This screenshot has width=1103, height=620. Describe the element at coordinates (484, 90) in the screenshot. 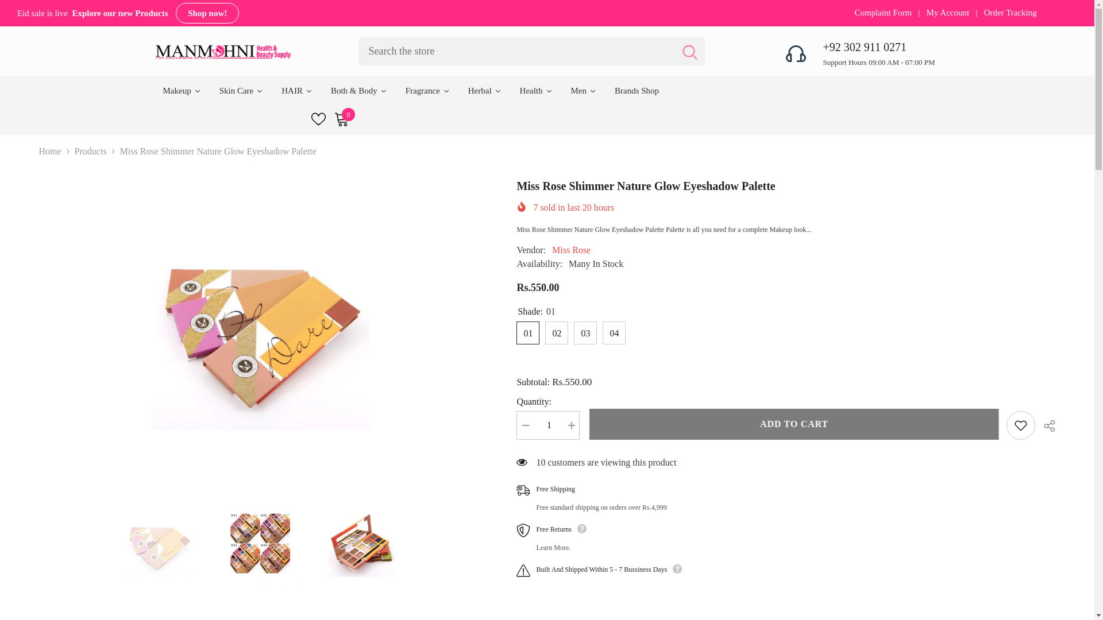

I see `Herbal` at that location.